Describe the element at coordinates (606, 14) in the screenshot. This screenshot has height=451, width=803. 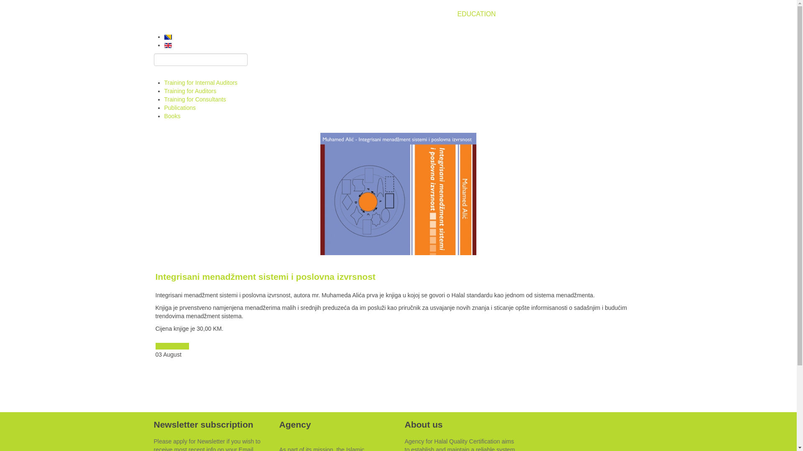
I see `CONTACTS` at that location.